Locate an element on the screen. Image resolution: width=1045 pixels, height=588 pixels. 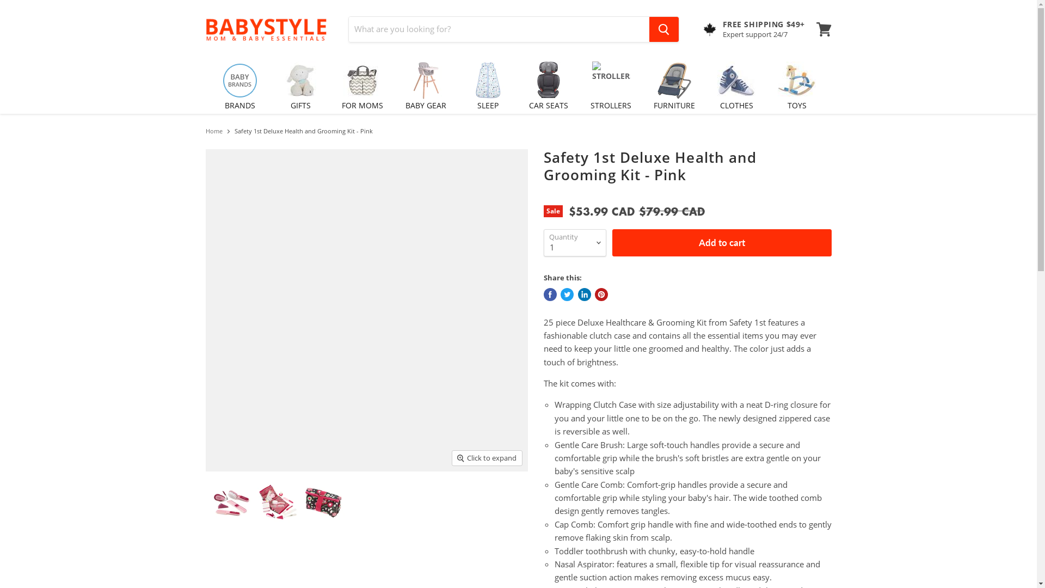
SLEEP is located at coordinates (488, 84).